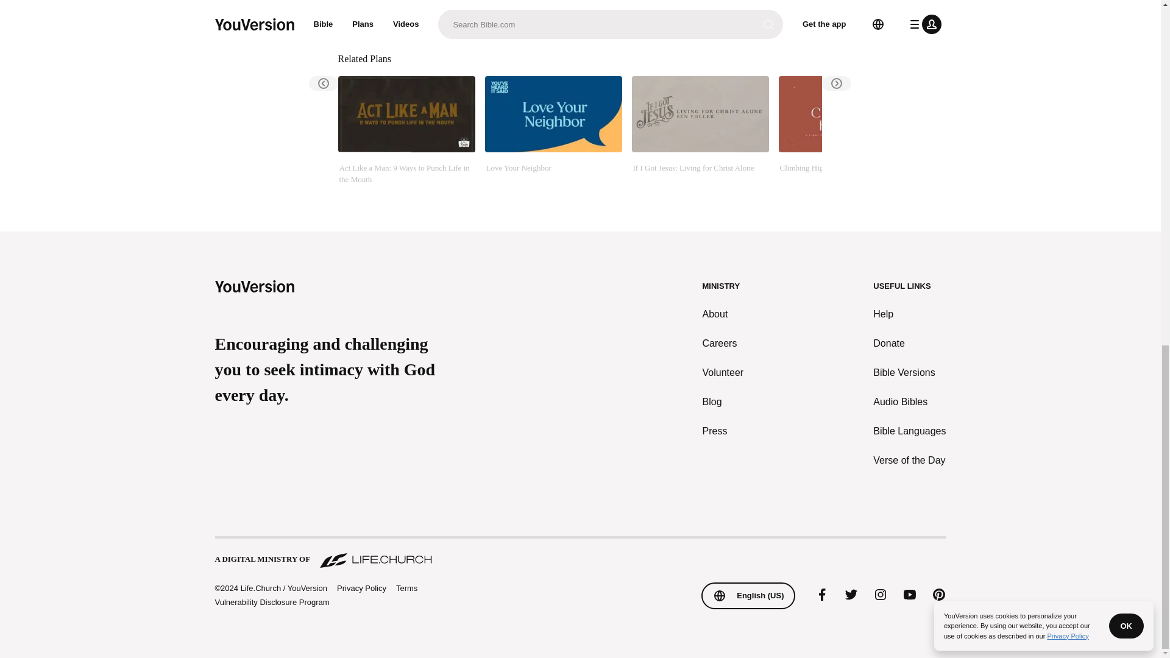 This screenshot has width=1170, height=658. Describe the element at coordinates (553, 137) in the screenshot. I see `Love Your Neighbor` at that location.